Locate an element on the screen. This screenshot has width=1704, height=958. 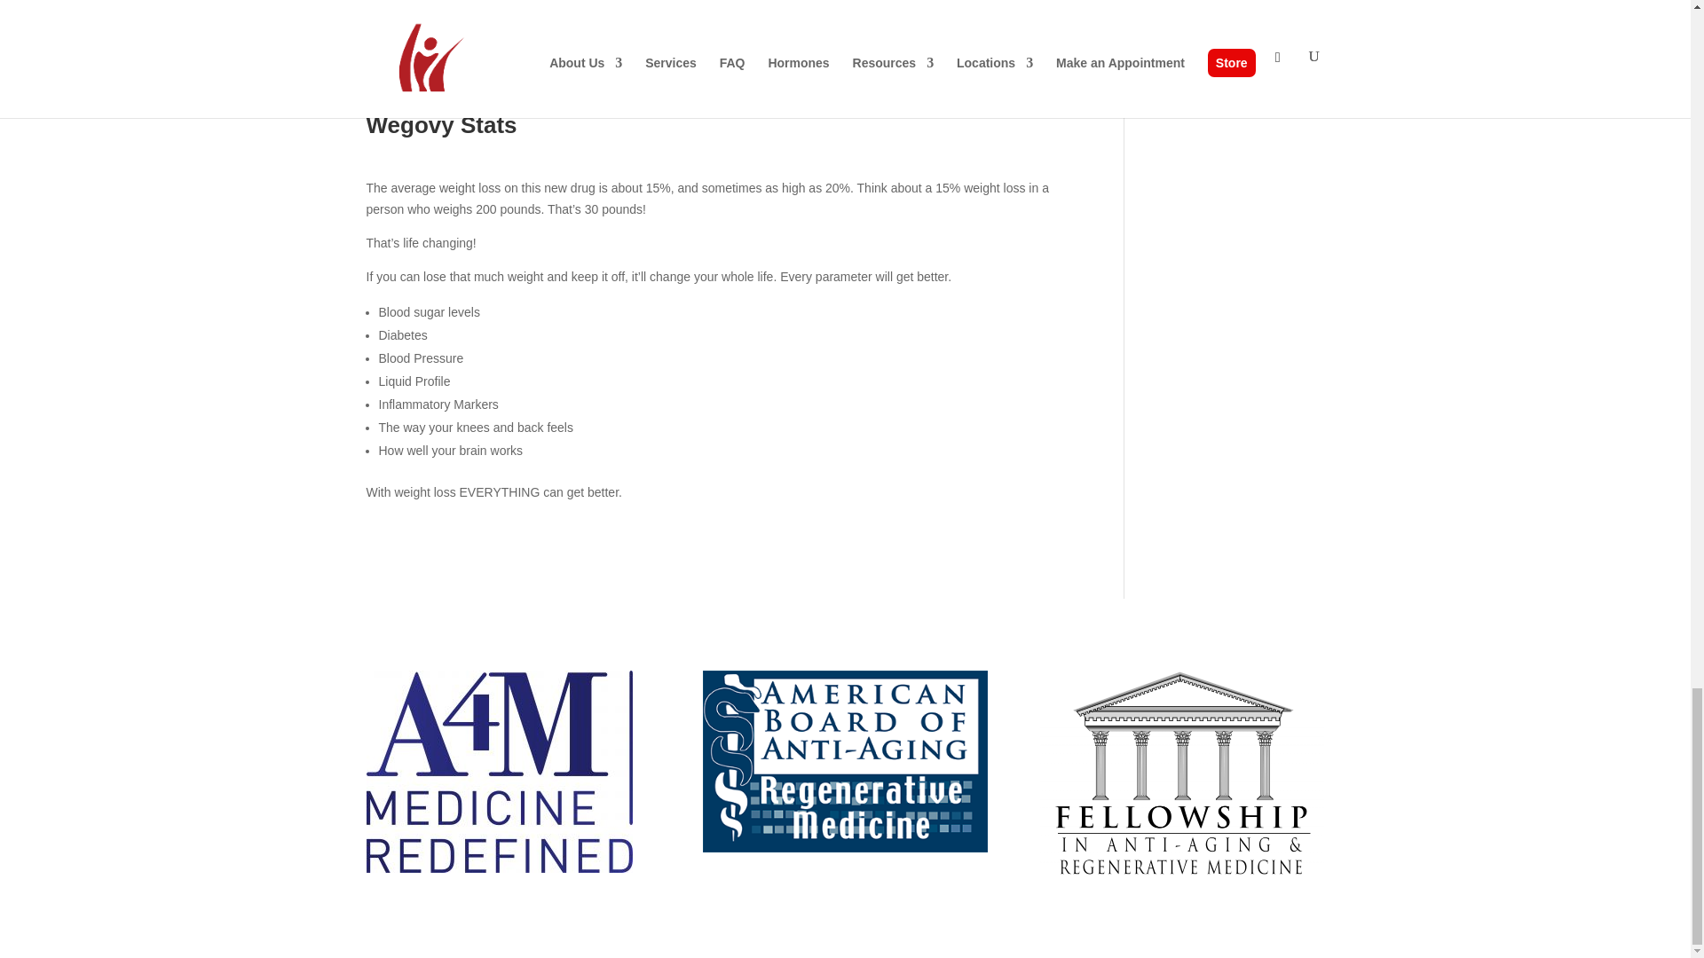
A4M-Logo is located at coordinates (499, 772).